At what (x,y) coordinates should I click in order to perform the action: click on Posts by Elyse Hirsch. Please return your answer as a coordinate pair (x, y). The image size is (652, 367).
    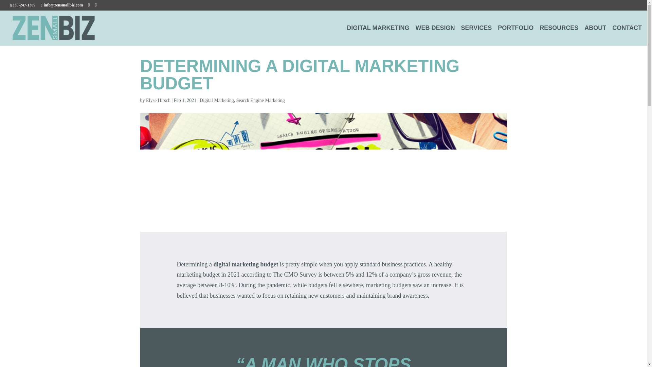
    Looking at the image, I should click on (158, 101).